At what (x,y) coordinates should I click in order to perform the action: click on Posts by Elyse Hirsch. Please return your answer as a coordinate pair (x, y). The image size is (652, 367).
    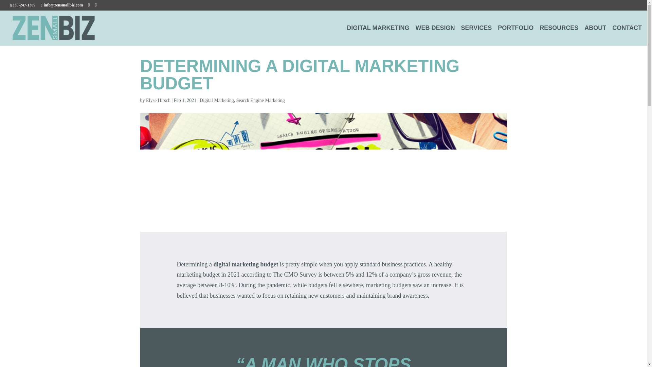
    Looking at the image, I should click on (158, 101).